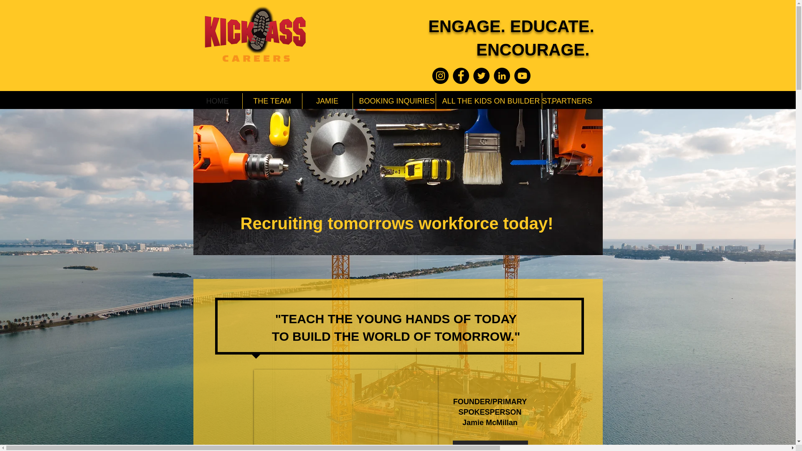 The height and width of the screenshot is (451, 802). Describe the element at coordinates (490, 446) in the screenshot. I see `MORE INFO` at that location.